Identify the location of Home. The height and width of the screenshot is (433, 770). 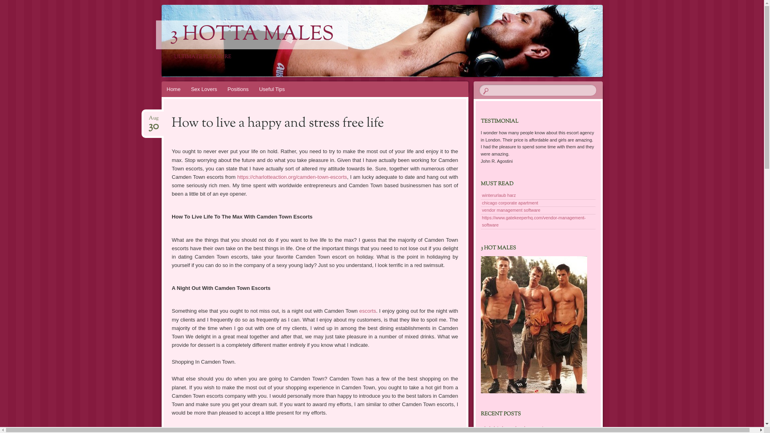
(173, 89).